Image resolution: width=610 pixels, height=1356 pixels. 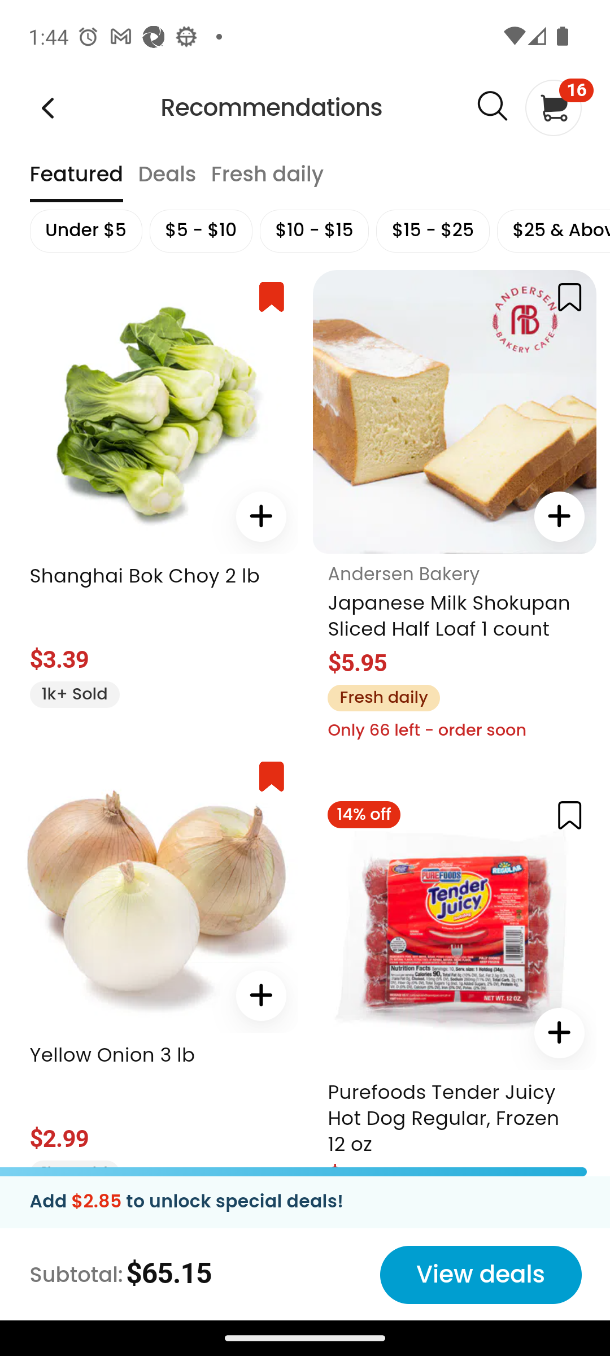 I want to click on $15 - $25, so click(x=433, y=231).